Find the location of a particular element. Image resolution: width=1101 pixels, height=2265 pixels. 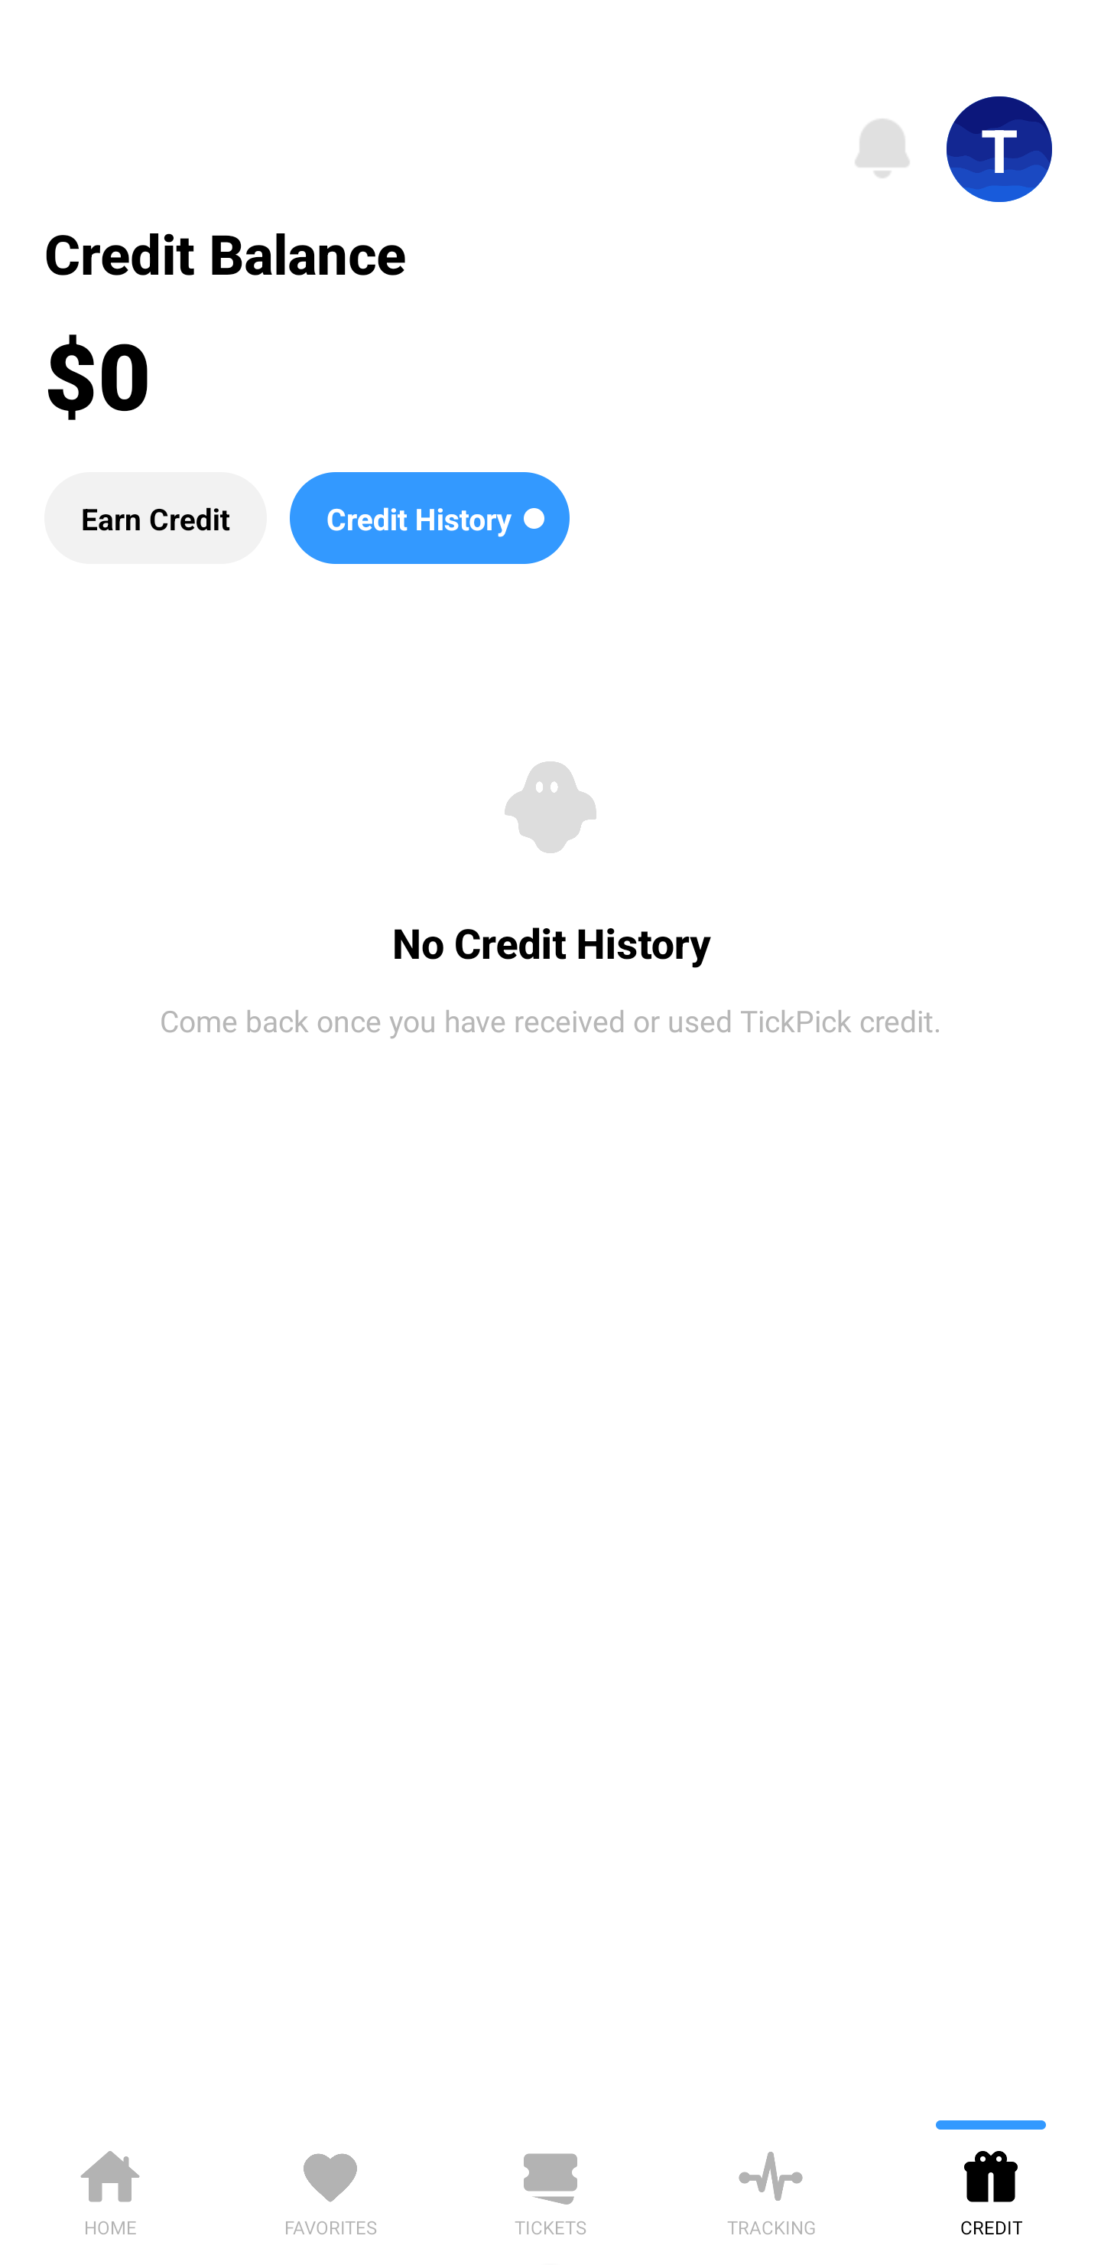

Credit History is located at coordinates (429, 517).